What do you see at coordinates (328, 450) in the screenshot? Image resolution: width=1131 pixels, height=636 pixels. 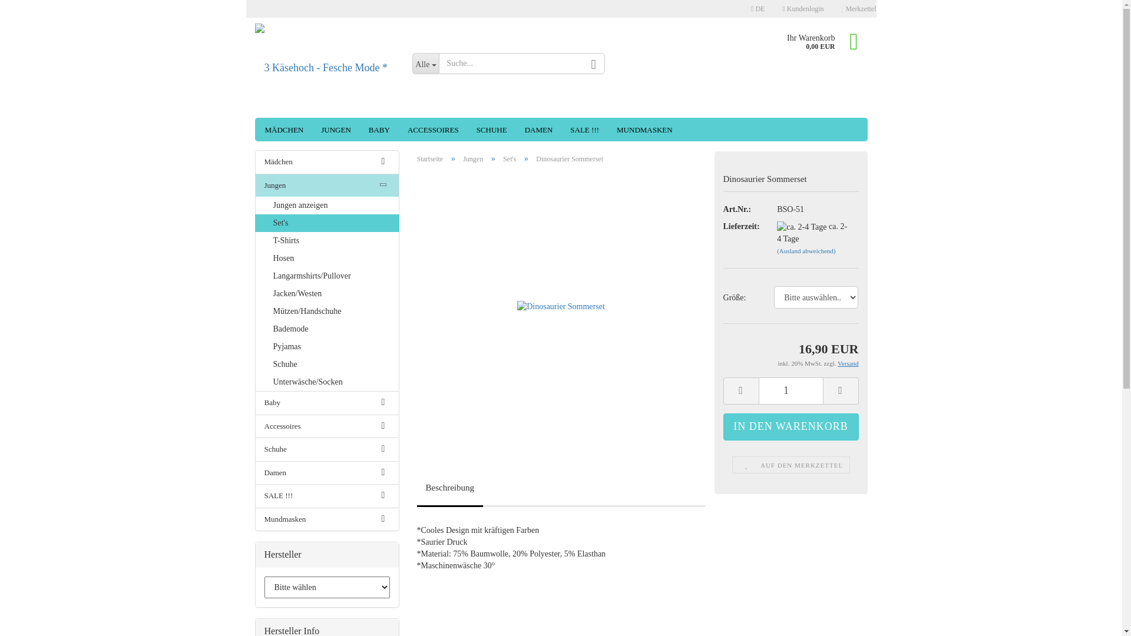 I see `Schuhe` at bounding box center [328, 450].